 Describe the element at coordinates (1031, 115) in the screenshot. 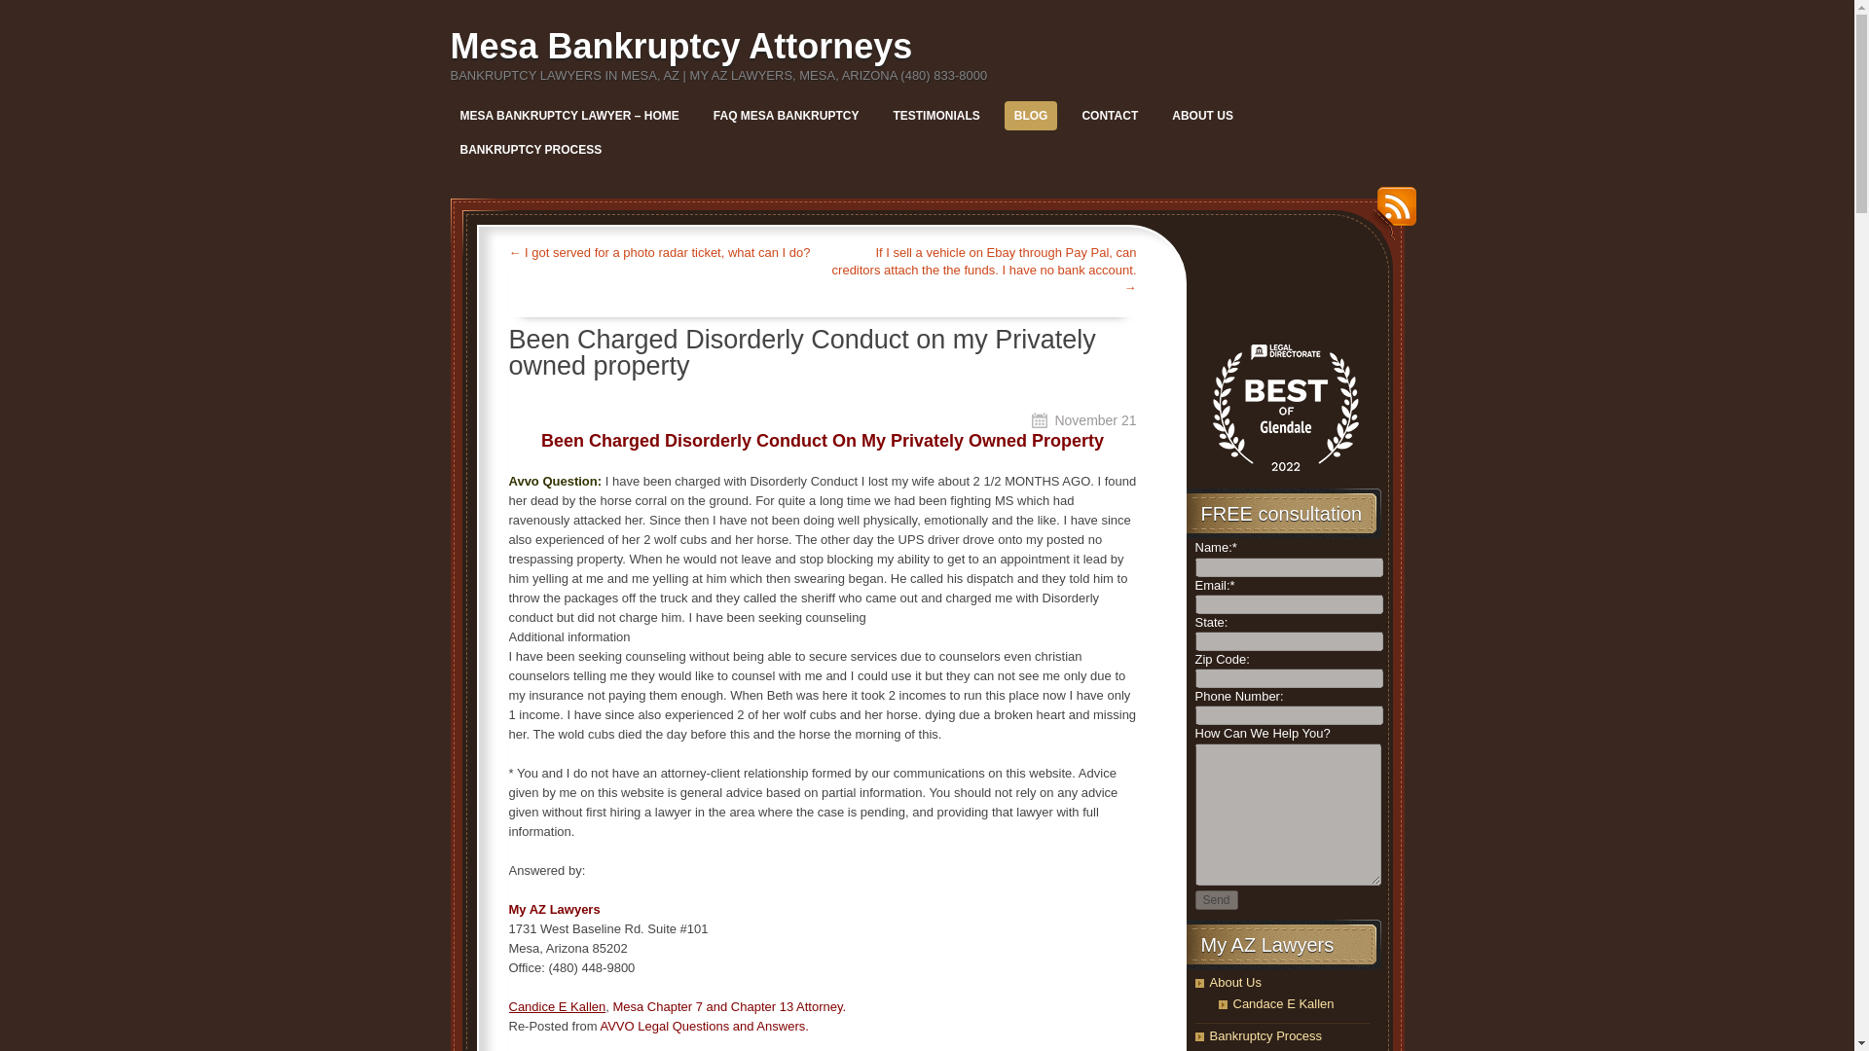

I see `BLOG` at that location.